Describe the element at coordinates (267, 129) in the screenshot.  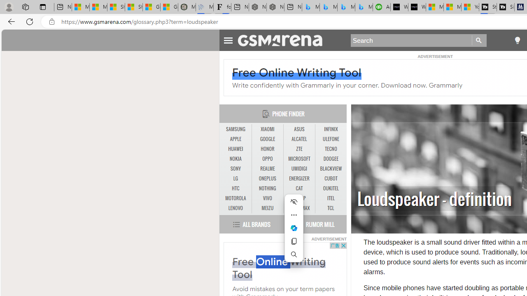
I see `XIAOMI` at that location.